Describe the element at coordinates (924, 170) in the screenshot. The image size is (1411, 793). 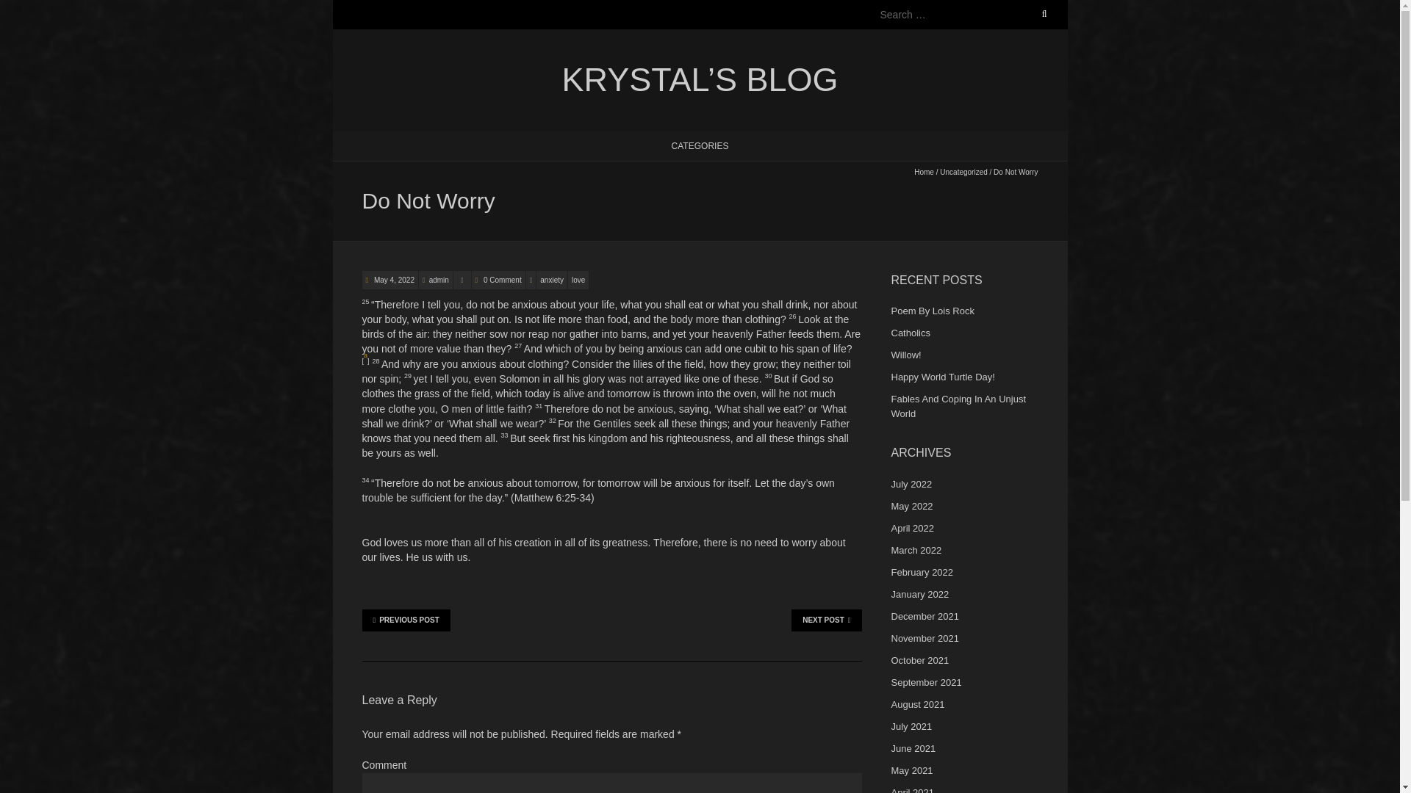
I see `Home` at that location.